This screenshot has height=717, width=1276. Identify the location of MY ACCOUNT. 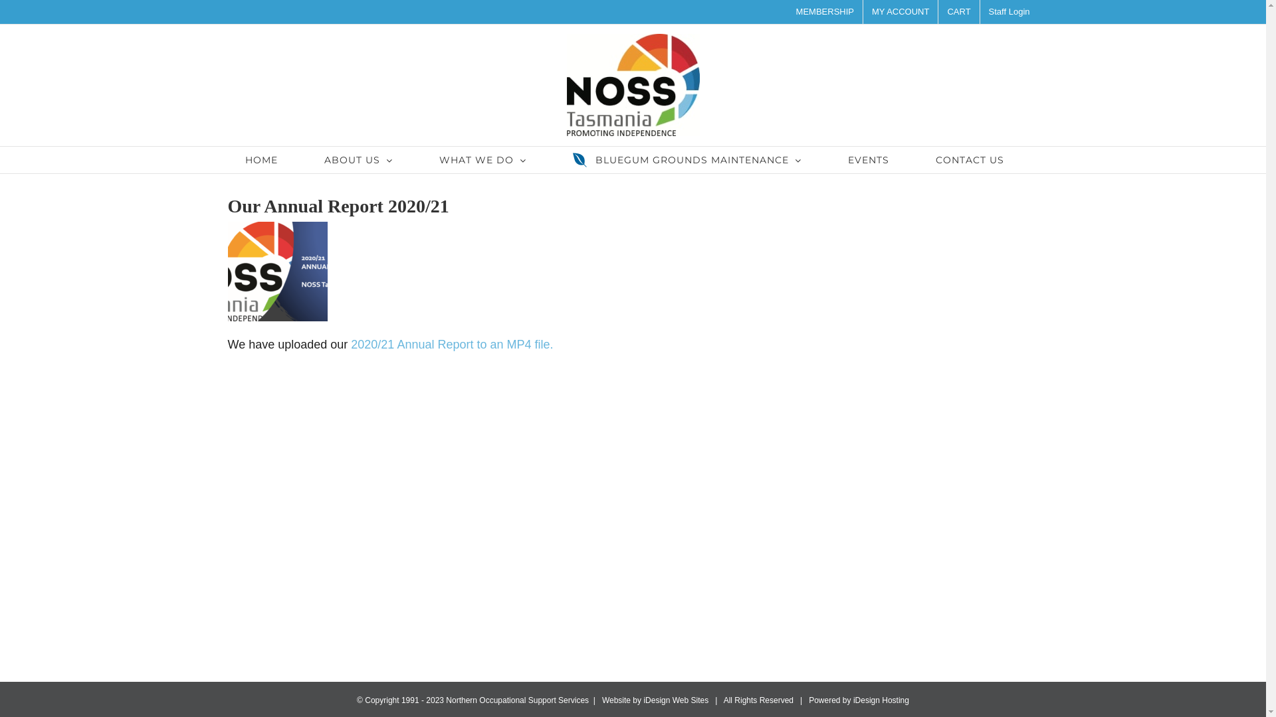
(901, 12).